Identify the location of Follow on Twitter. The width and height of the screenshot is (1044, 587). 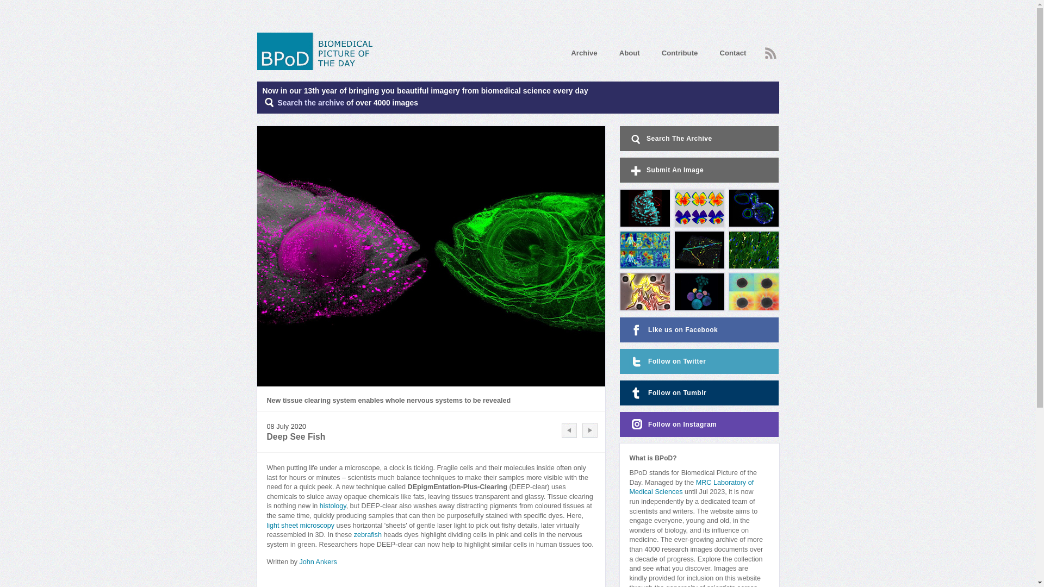
(699, 361).